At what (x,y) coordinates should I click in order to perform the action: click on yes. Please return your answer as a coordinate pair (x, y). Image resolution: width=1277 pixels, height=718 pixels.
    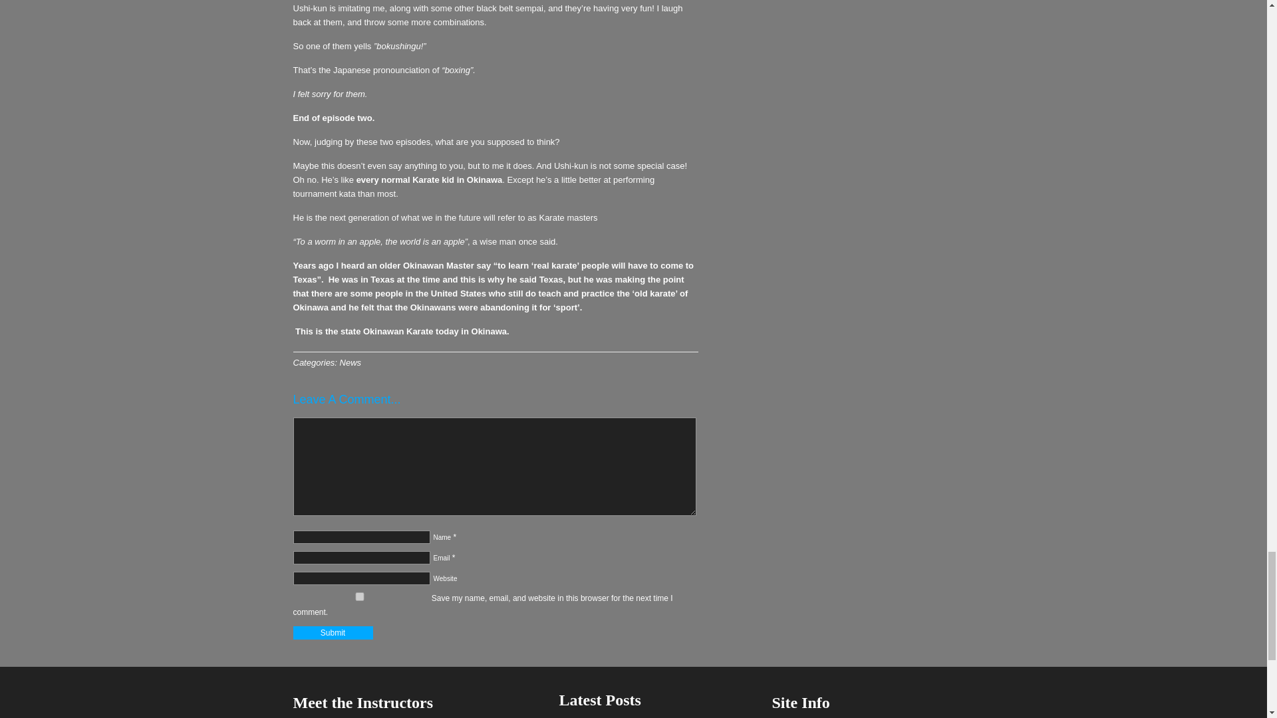
    Looking at the image, I should click on (358, 596).